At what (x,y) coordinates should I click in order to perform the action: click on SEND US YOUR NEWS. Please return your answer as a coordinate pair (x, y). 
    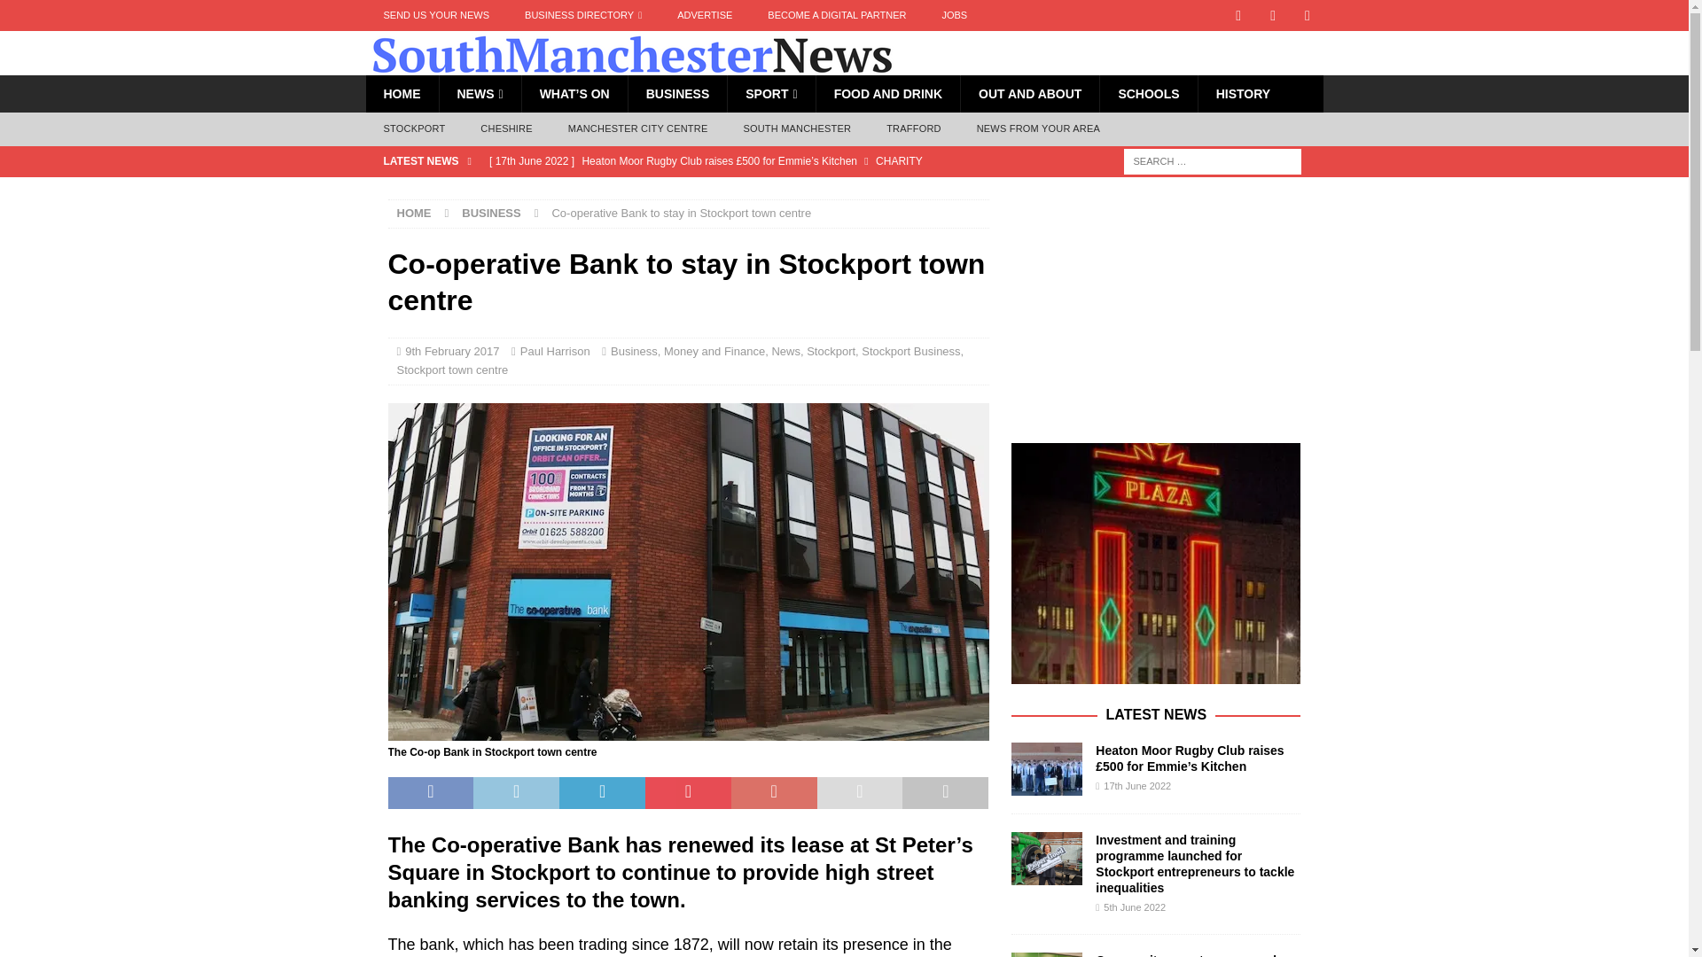
    Looking at the image, I should click on (436, 15).